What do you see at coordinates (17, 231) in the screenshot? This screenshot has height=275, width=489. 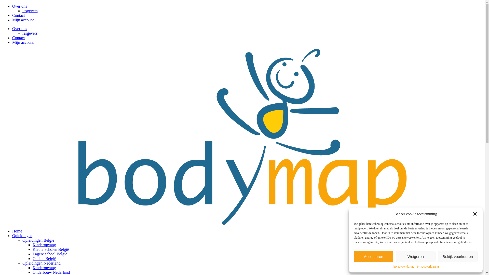 I see `Home` at bounding box center [17, 231].